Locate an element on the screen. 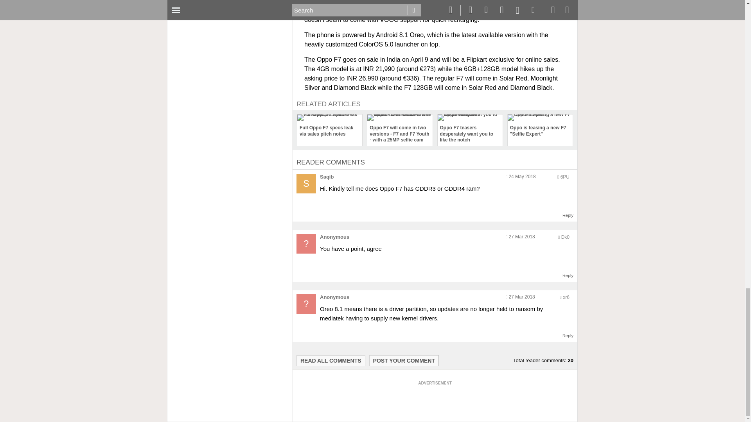  Reply to this post is located at coordinates (568, 336).